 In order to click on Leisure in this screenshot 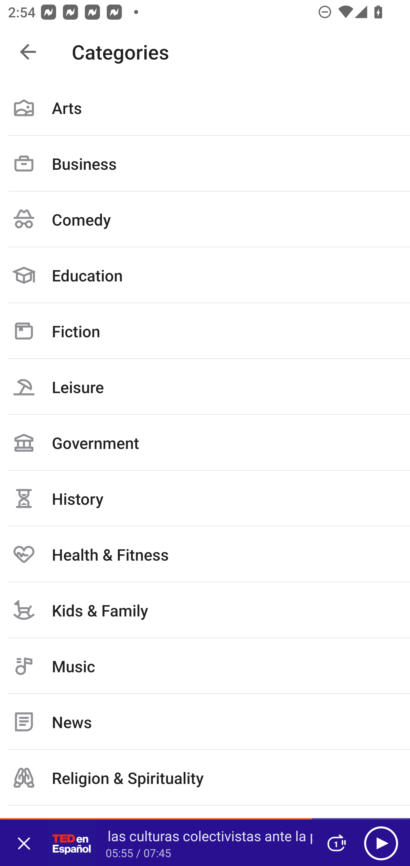, I will do `click(205, 387)`.